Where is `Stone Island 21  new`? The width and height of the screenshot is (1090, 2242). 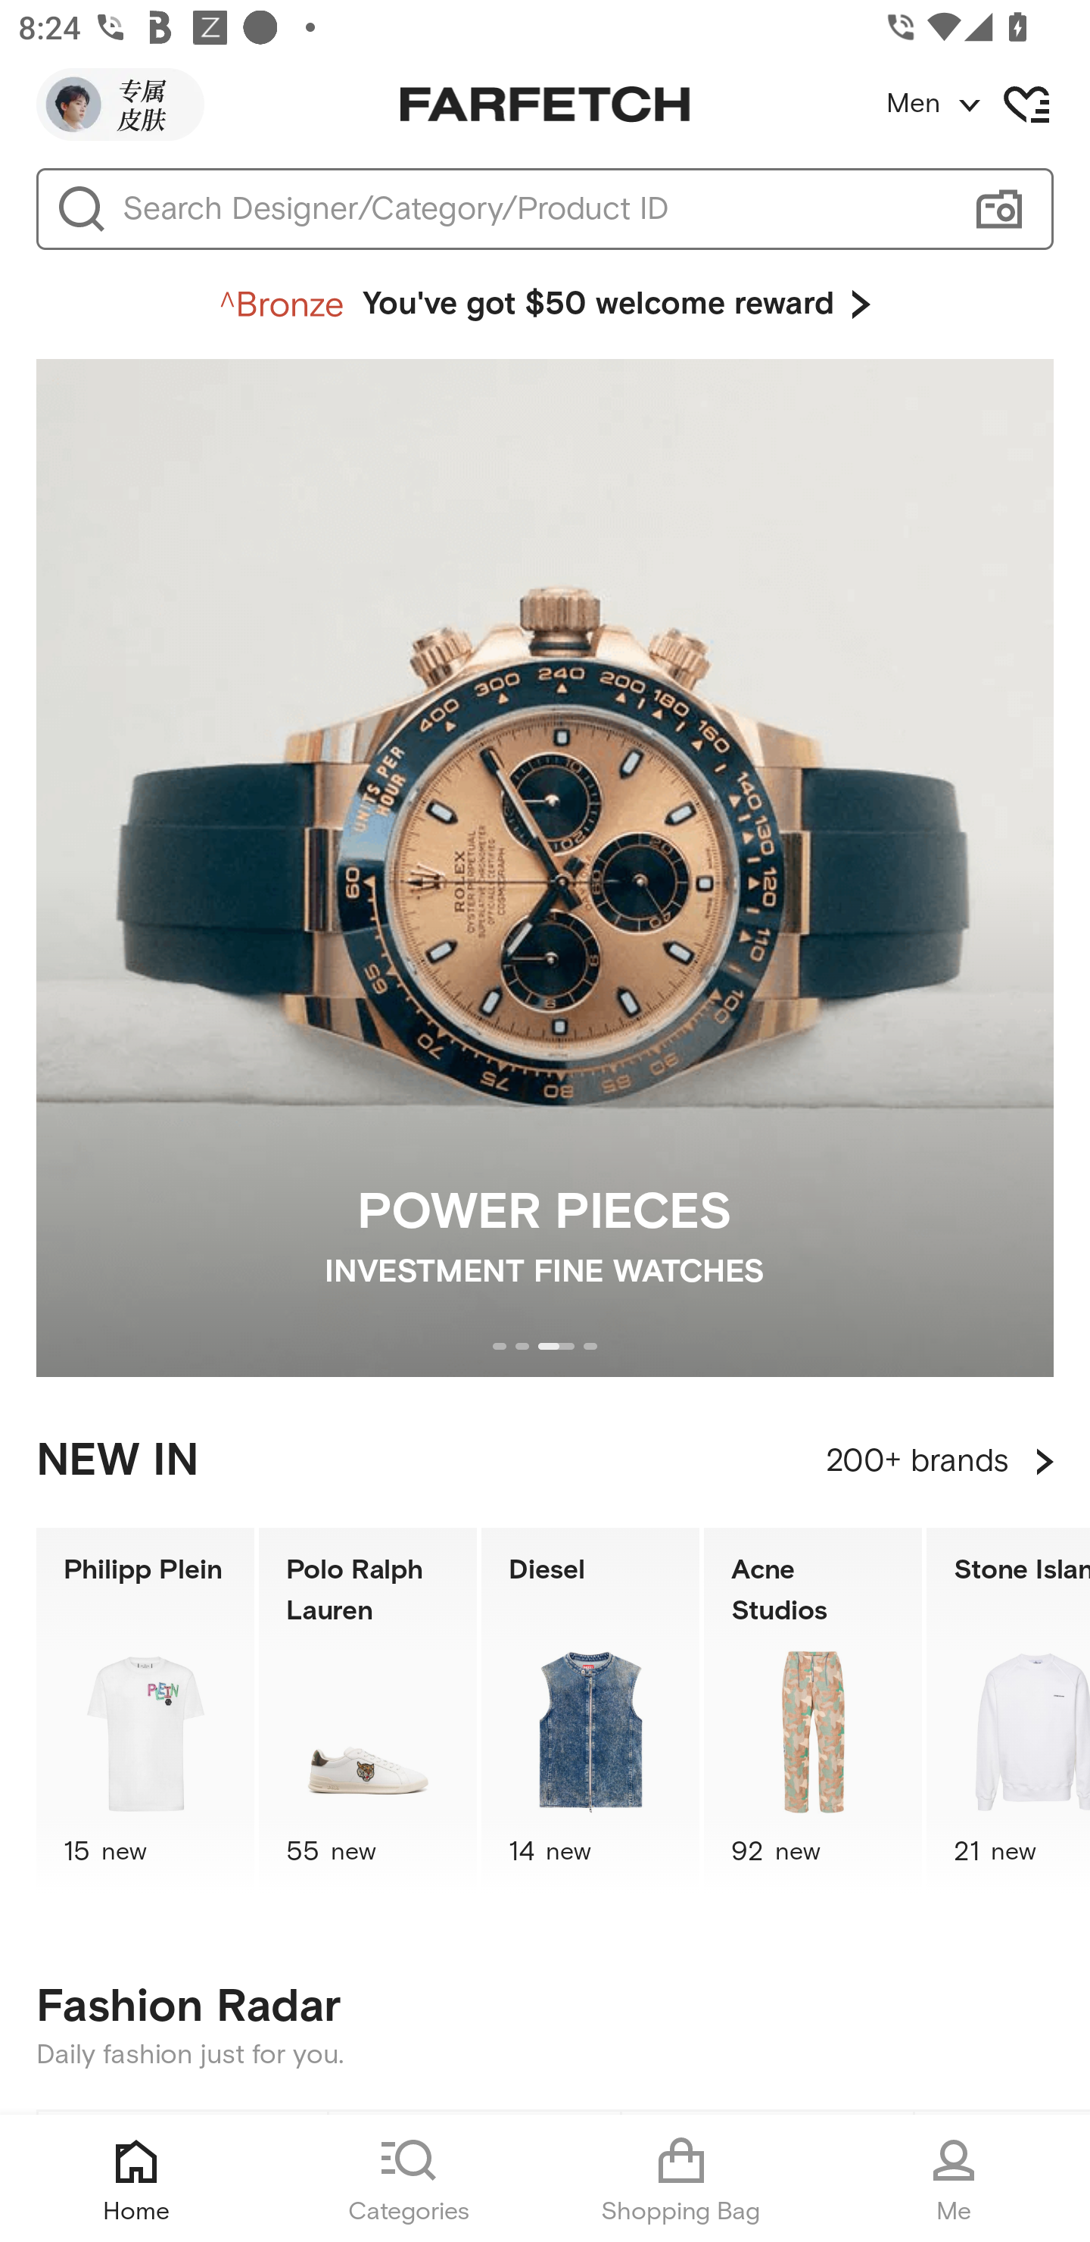 Stone Island 21  new is located at coordinates (1008, 1712).